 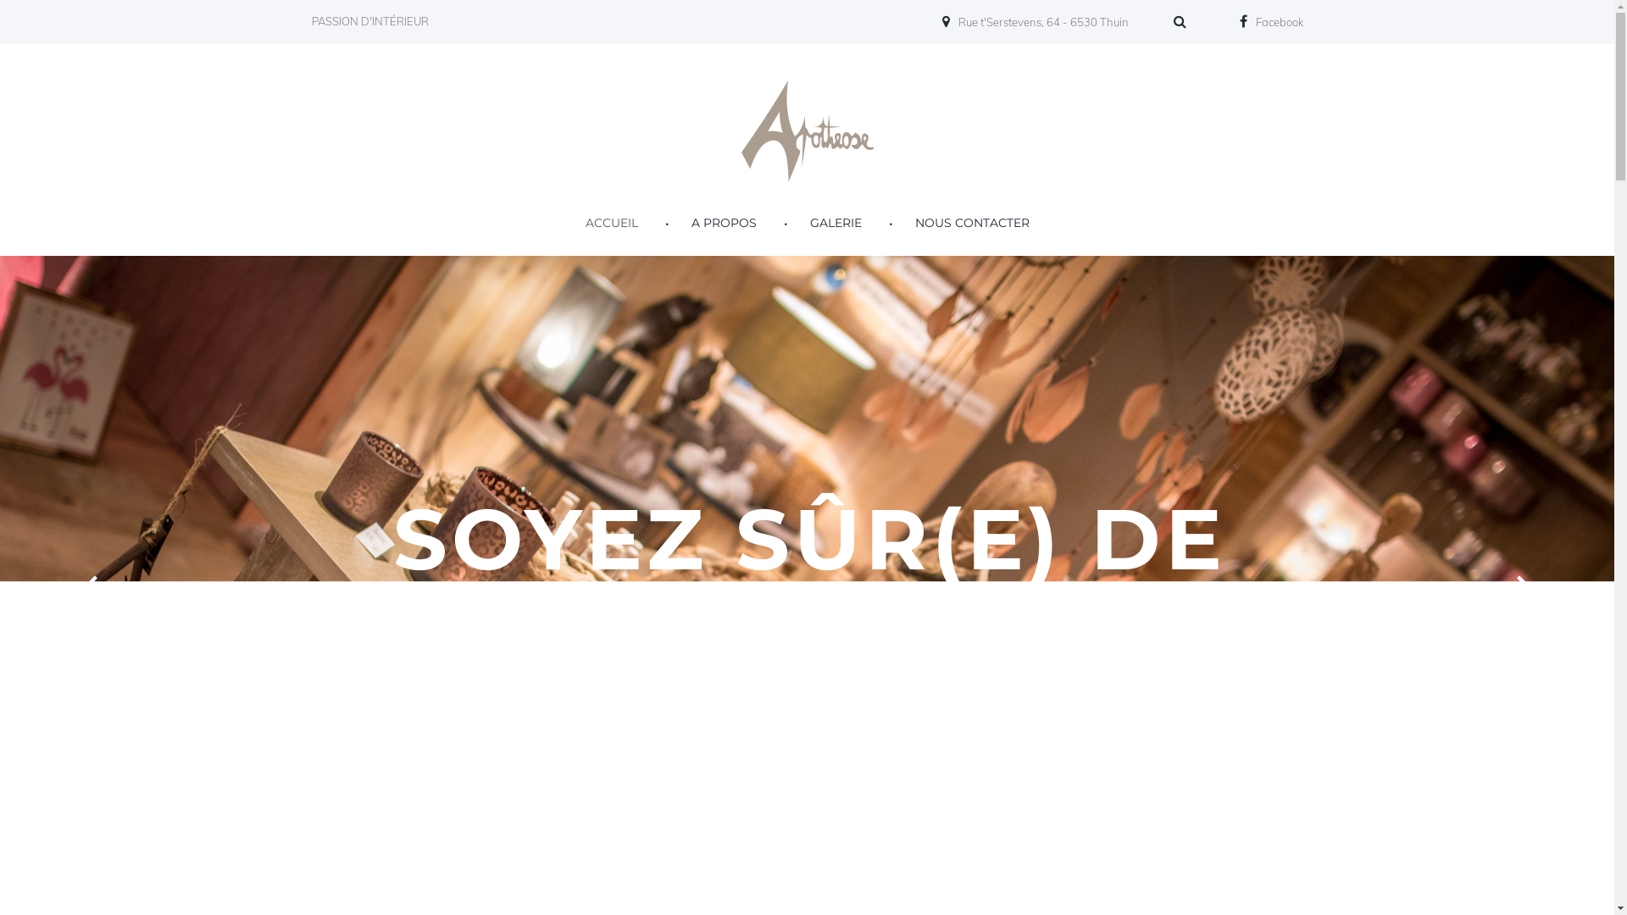 I want to click on ACCUEIL, so click(x=611, y=223).